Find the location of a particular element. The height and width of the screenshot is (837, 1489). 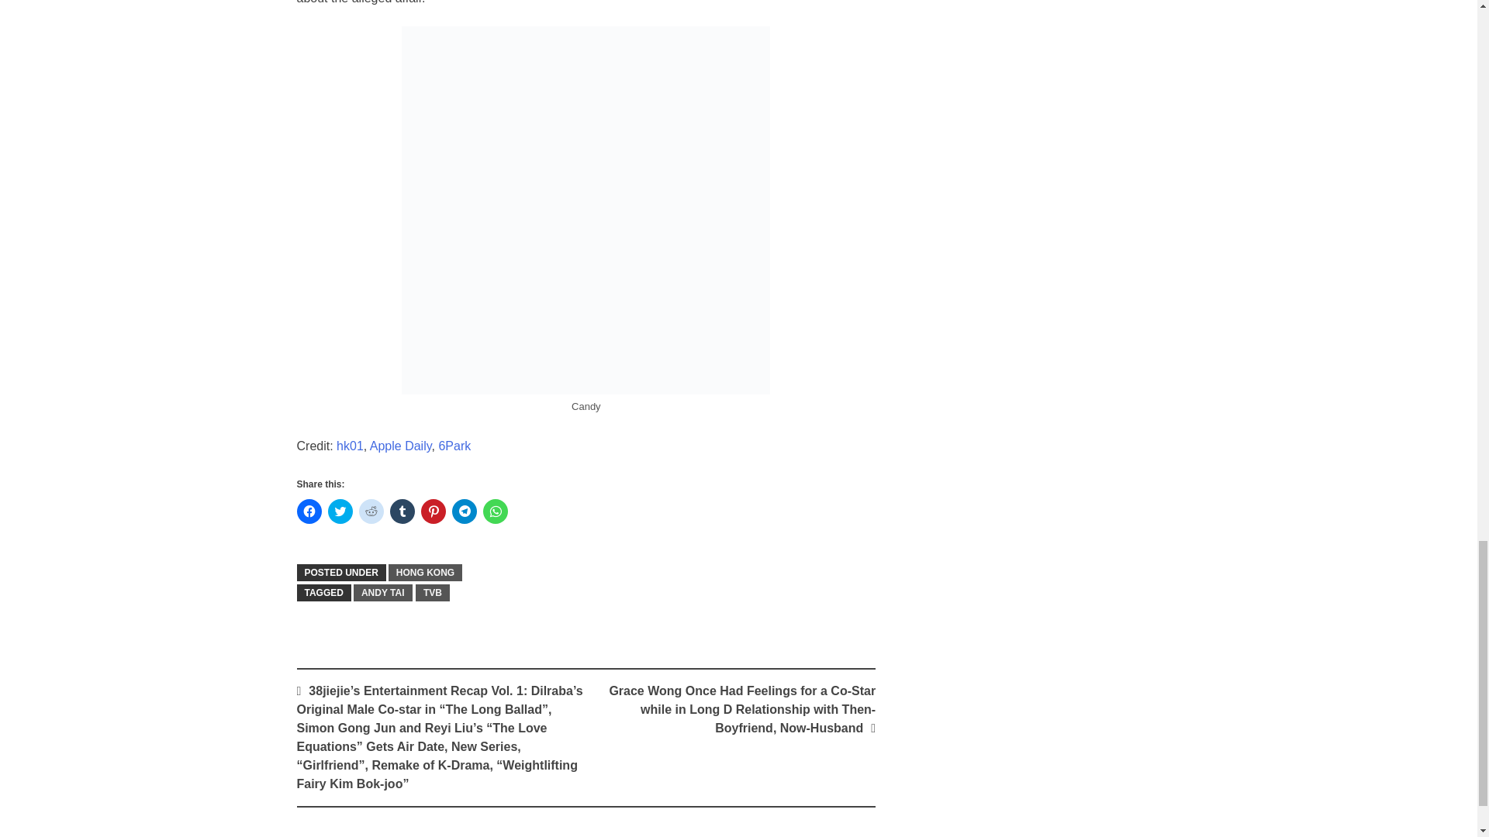

Click to share on Telegram is located at coordinates (464, 511).